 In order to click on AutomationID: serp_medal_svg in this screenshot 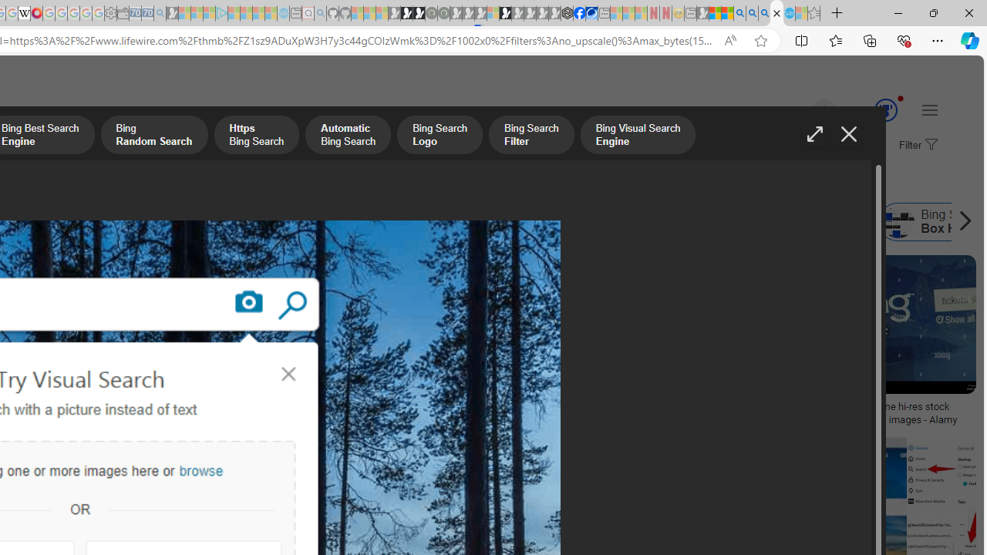, I will do `click(885, 109)`.